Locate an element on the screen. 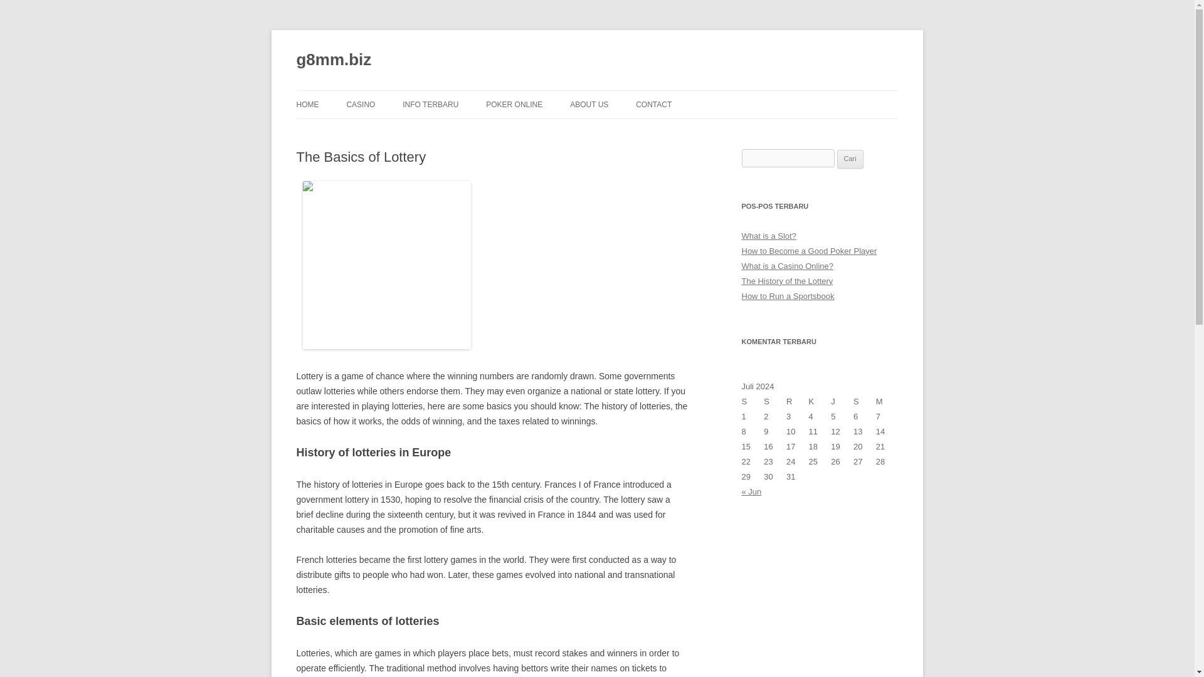  How to Run a Sportsbook is located at coordinates (788, 296).